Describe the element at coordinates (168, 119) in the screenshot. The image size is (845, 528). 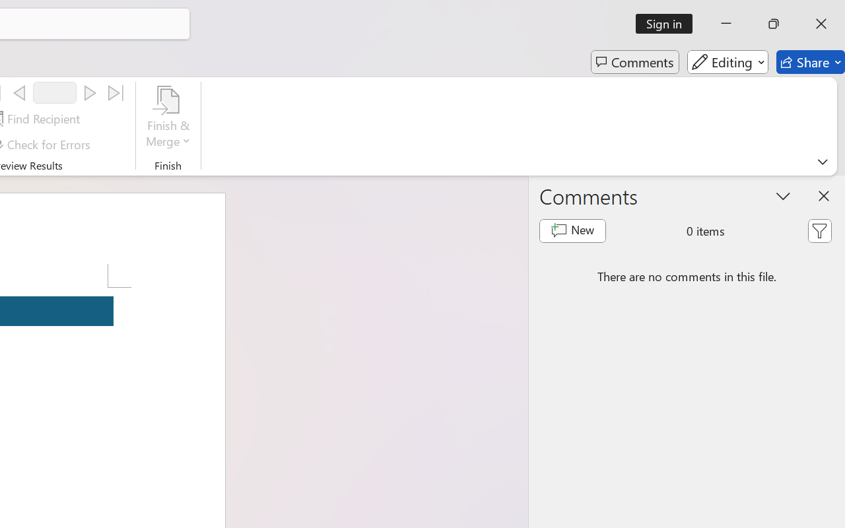
I see `Finish & Merge` at that location.